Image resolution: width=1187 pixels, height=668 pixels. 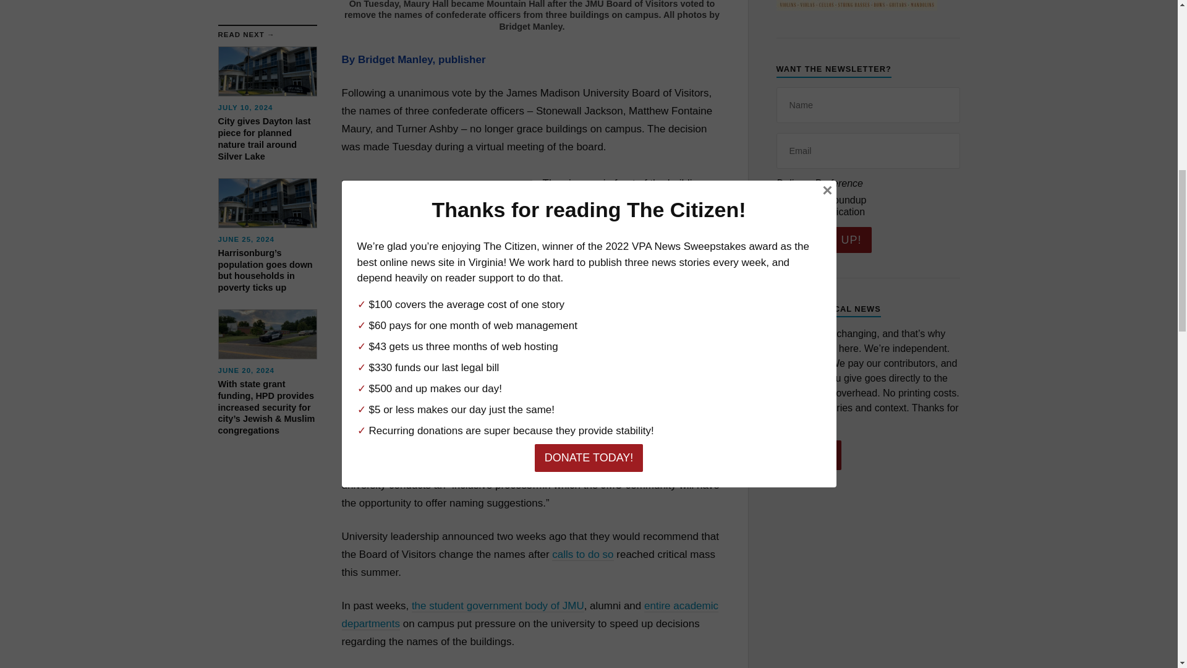 I want to click on Sign me up!, so click(x=823, y=240).